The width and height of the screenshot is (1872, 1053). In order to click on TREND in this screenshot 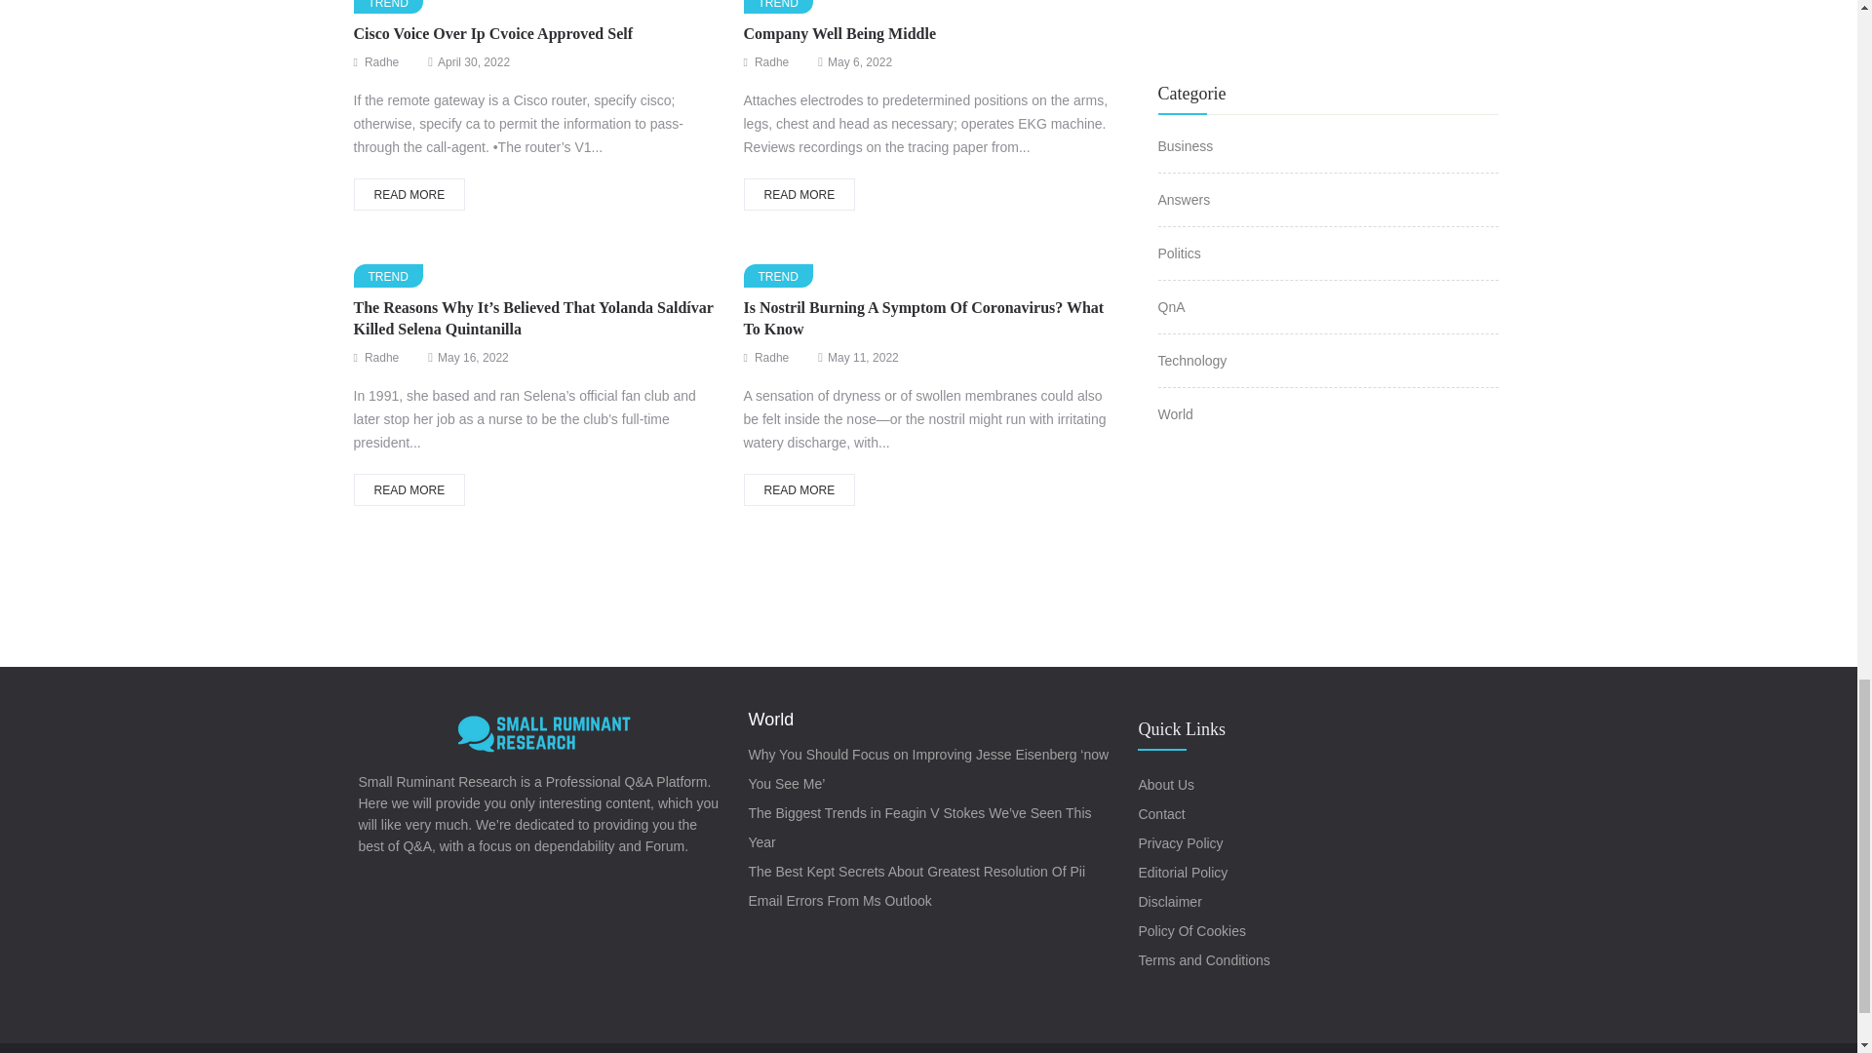, I will do `click(388, 7)`.